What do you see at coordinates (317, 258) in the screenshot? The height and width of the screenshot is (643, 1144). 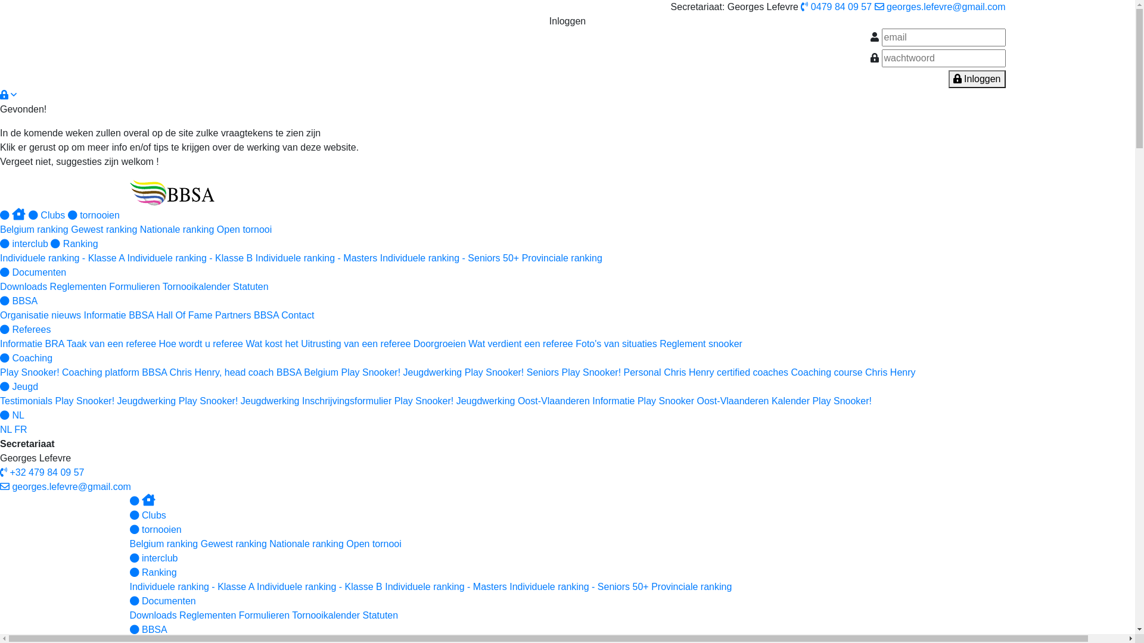 I see `Individuele ranking - Masters` at bounding box center [317, 258].